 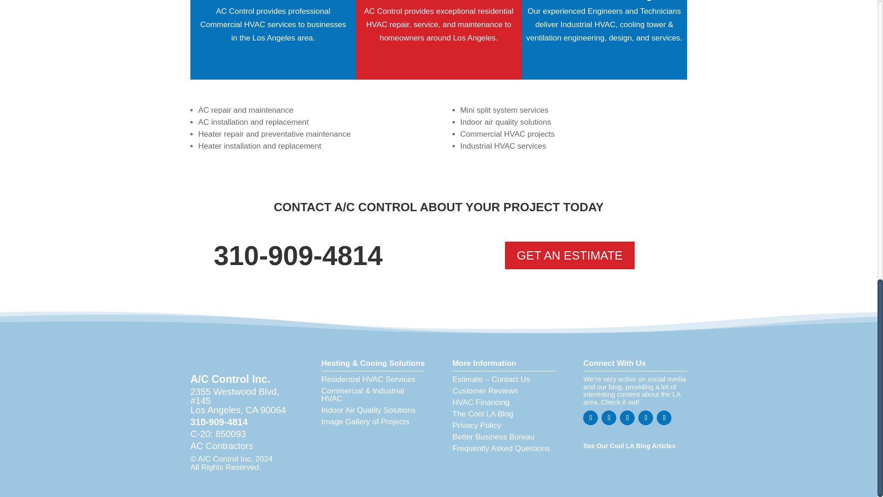 I want to click on Los Angeles, CA 90064, so click(x=238, y=410).